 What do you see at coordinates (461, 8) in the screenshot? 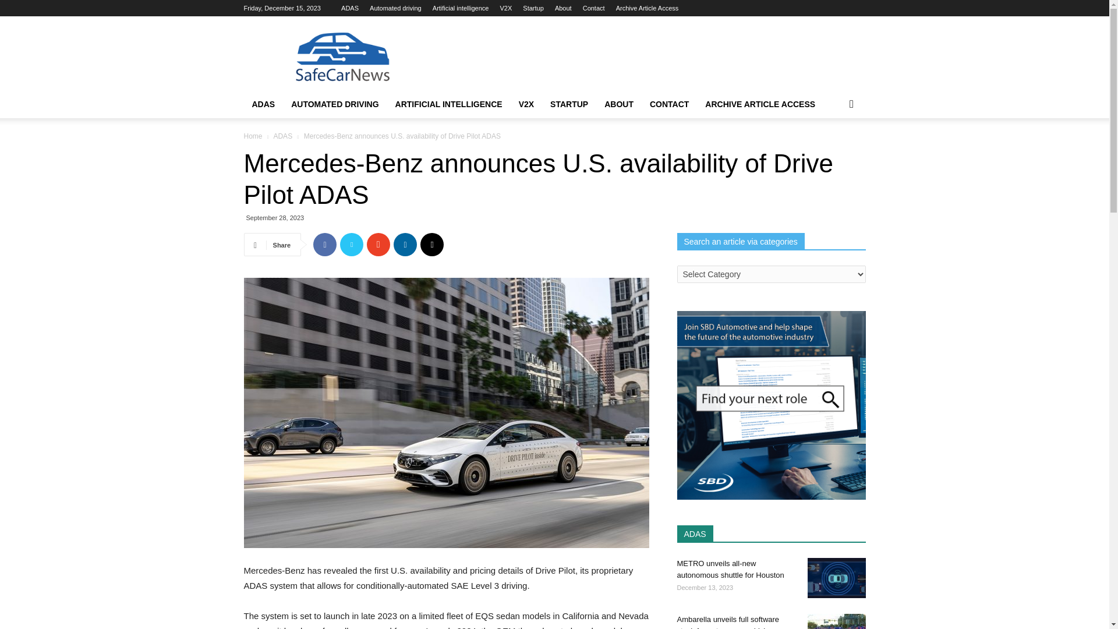
I see `Artificial intelligence` at bounding box center [461, 8].